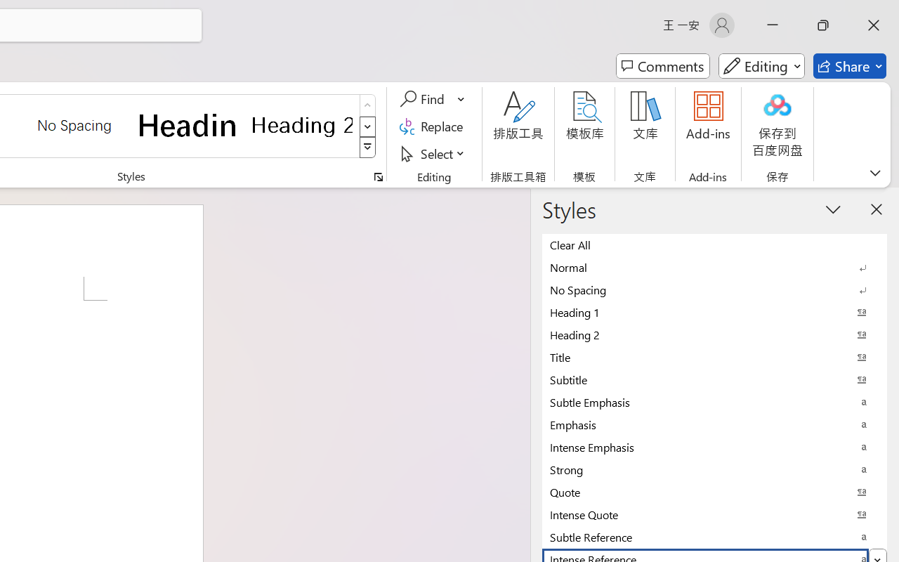 This screenshot has width=899, height=562. What do you see at coordinates (714, 379) in the screenshot?
I see `Subtitle` at bounding box center [714, 379].